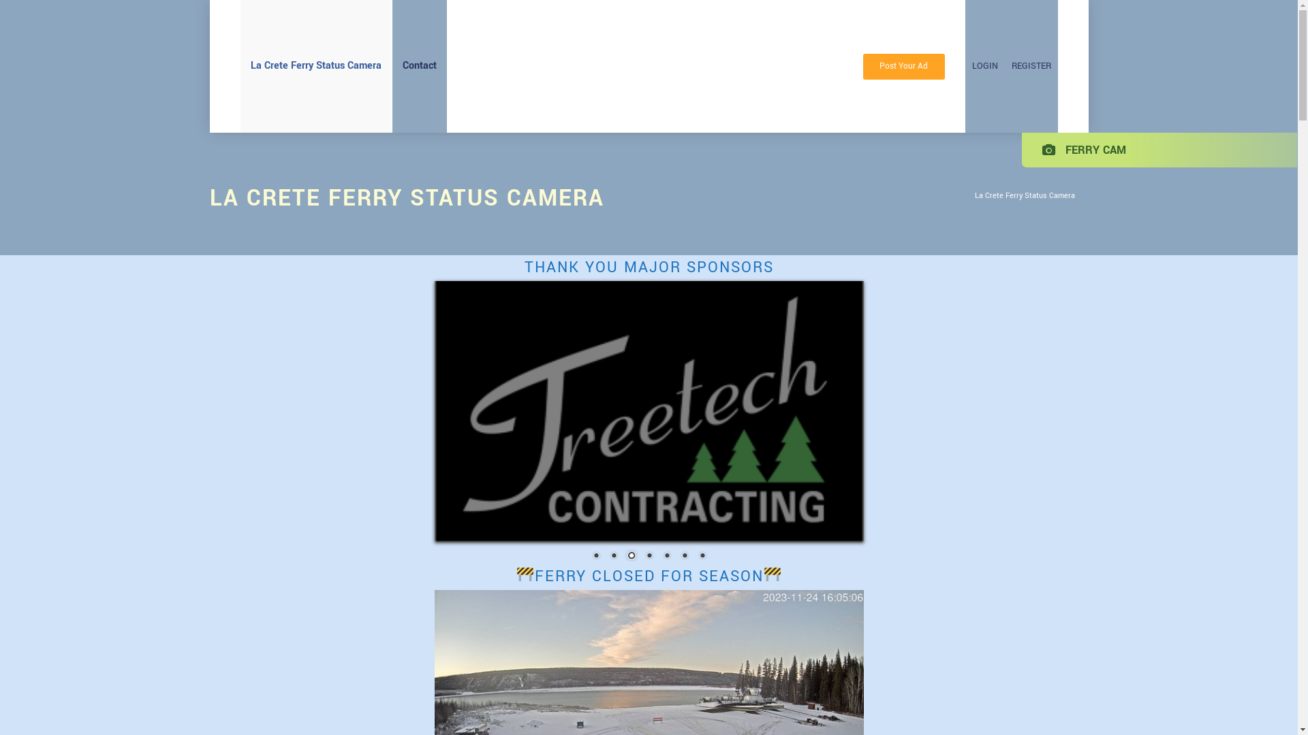 This screenshot has height=735, width=1308. What do you see at coordinates (685, 557) in the screenshot?
I see `6` at bounding box center [685, 557].